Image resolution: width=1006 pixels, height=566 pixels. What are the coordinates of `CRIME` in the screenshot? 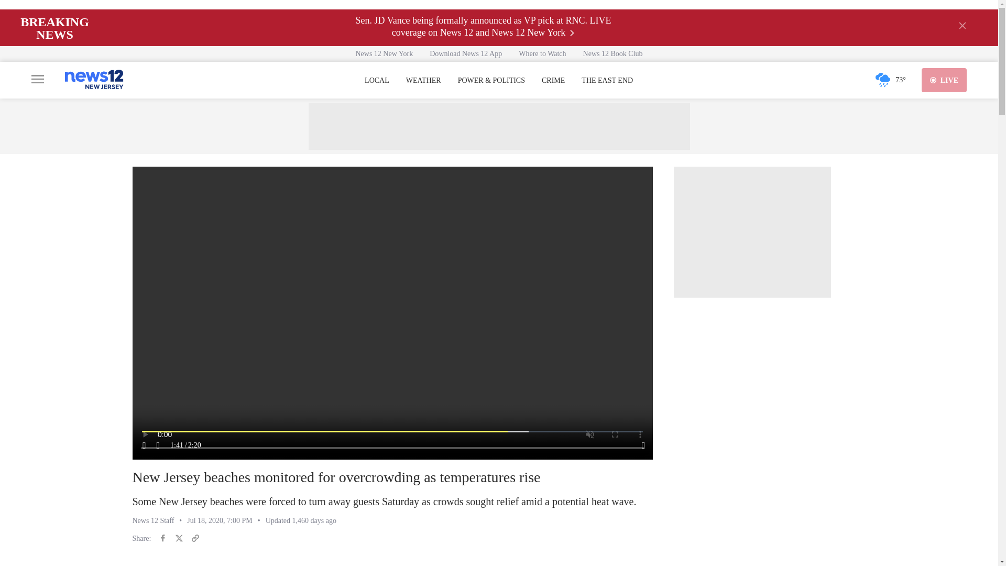 It's located at (553, 81).